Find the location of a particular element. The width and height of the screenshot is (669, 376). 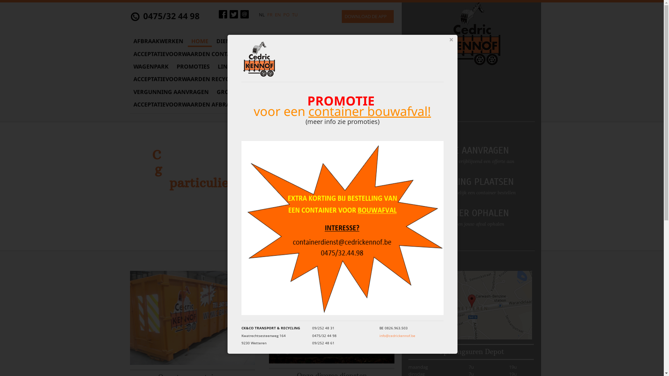

ACCEPTATIEVOORWAARDEN AFBRAAKWERKEN is located at coordinates (197, 104).